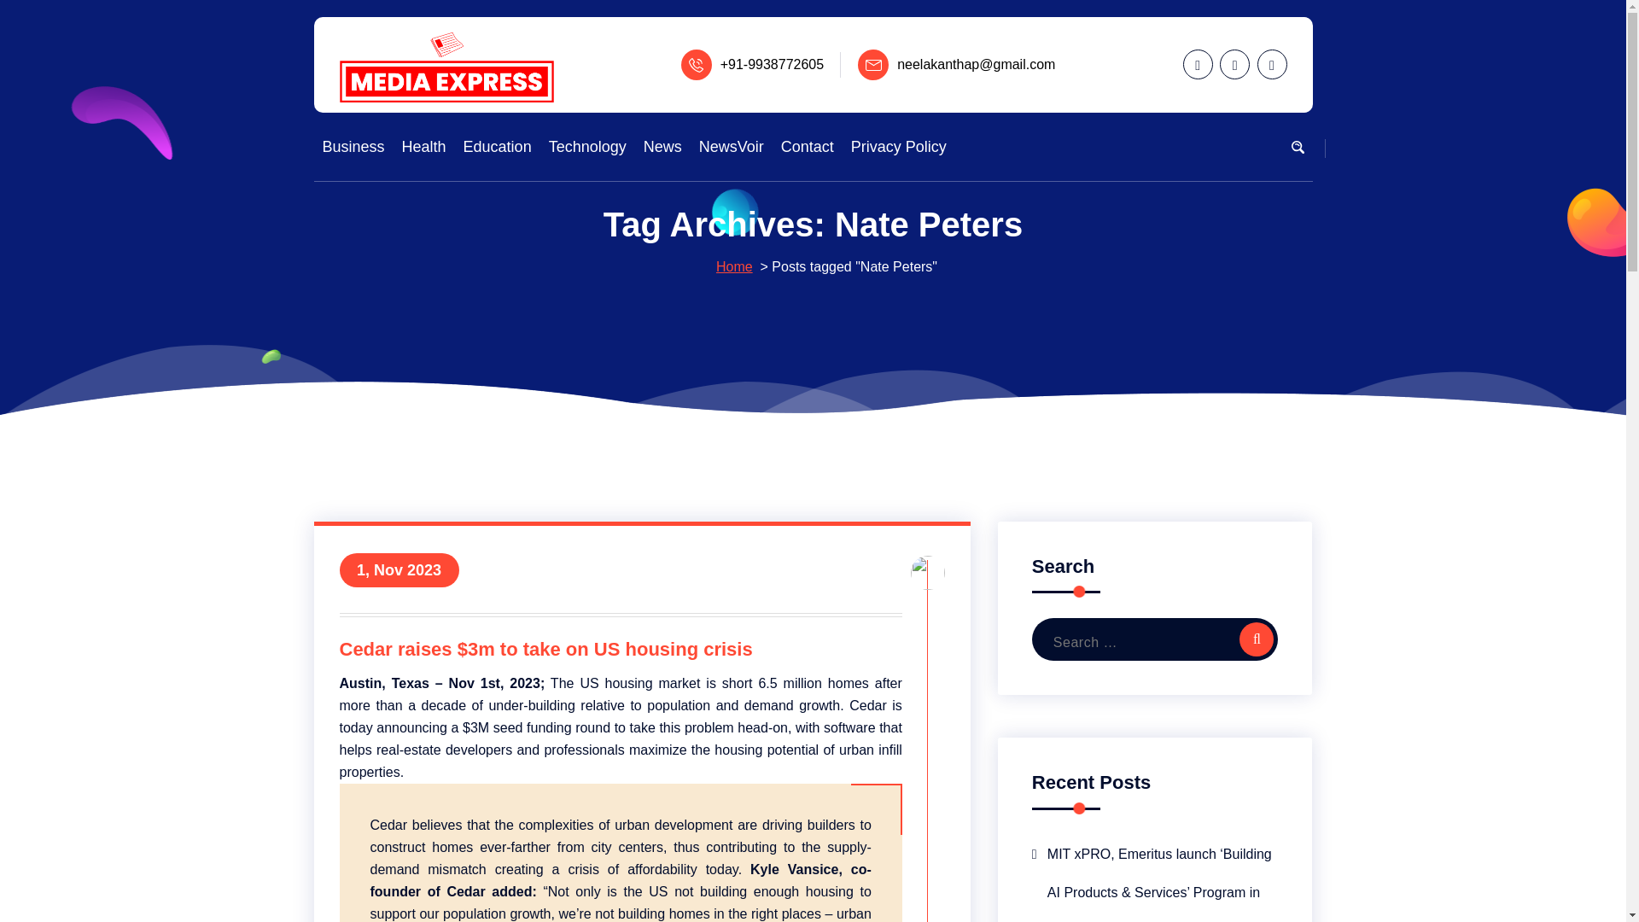 Image resolution: width=1639 pixels, height=922 pixels. What do you see at coordinates (423, 146) in the screenshot?
I see `Health` at bounding box center [423, 146].